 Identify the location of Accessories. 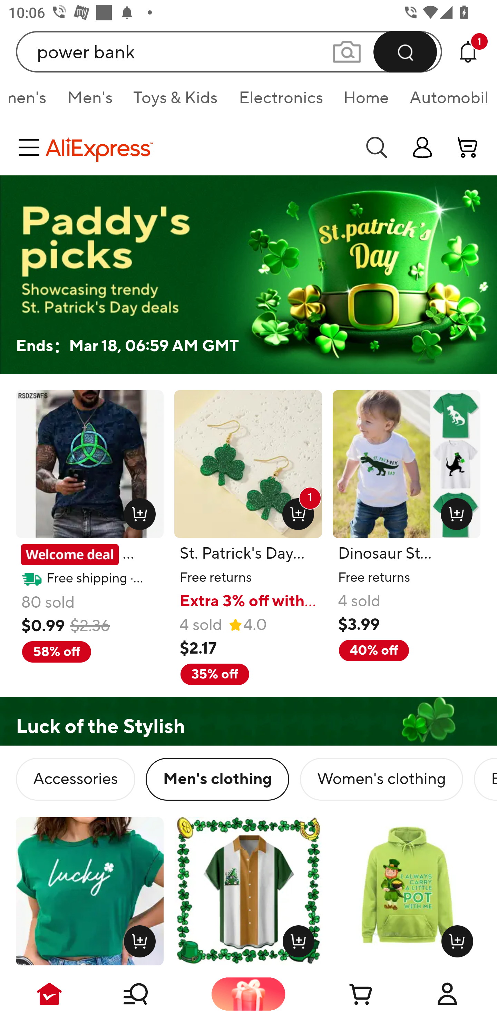
(75, 780).